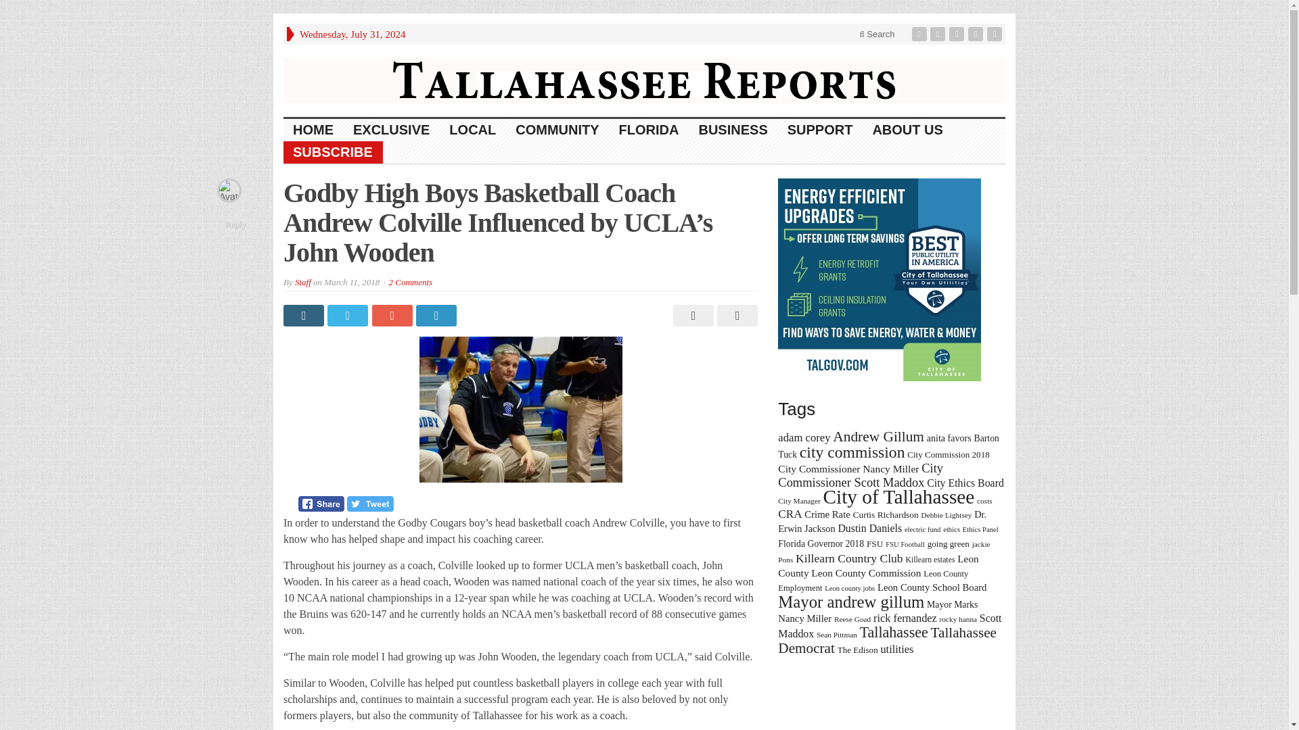 The width and height of the screenshot is (1299, 730). Describe the element at coordinates (920, 34) in the screenshot. I see `Facebook` at that location.